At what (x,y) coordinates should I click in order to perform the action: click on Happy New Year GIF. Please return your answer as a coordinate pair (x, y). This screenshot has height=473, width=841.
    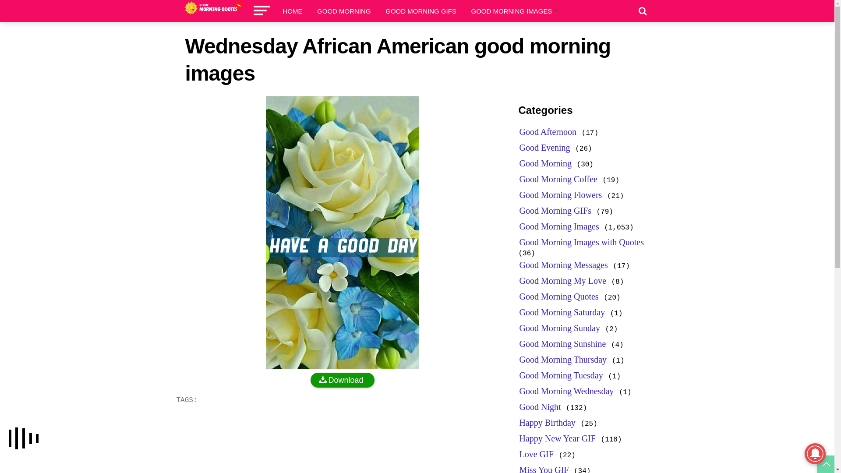
    Looking at the image, I should click on (558, 438).